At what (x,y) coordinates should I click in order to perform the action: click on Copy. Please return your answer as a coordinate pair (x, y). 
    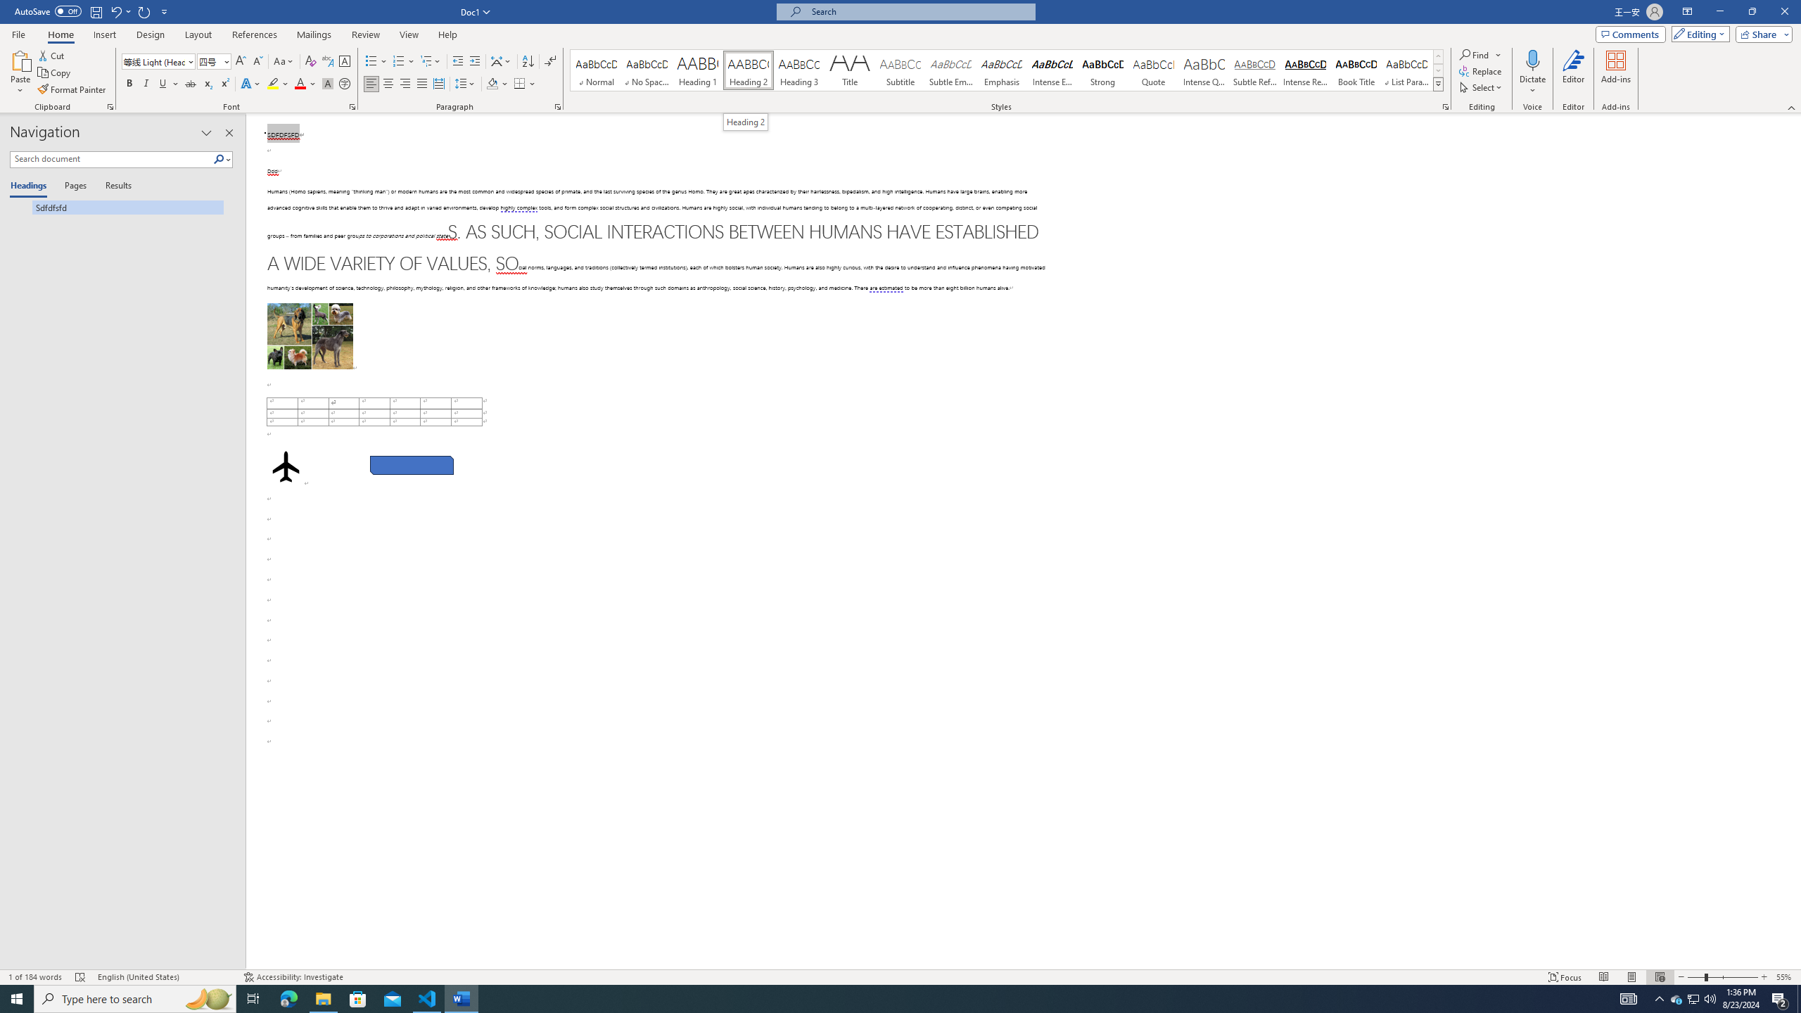
    Looking at the image, I should click on (56, 73).